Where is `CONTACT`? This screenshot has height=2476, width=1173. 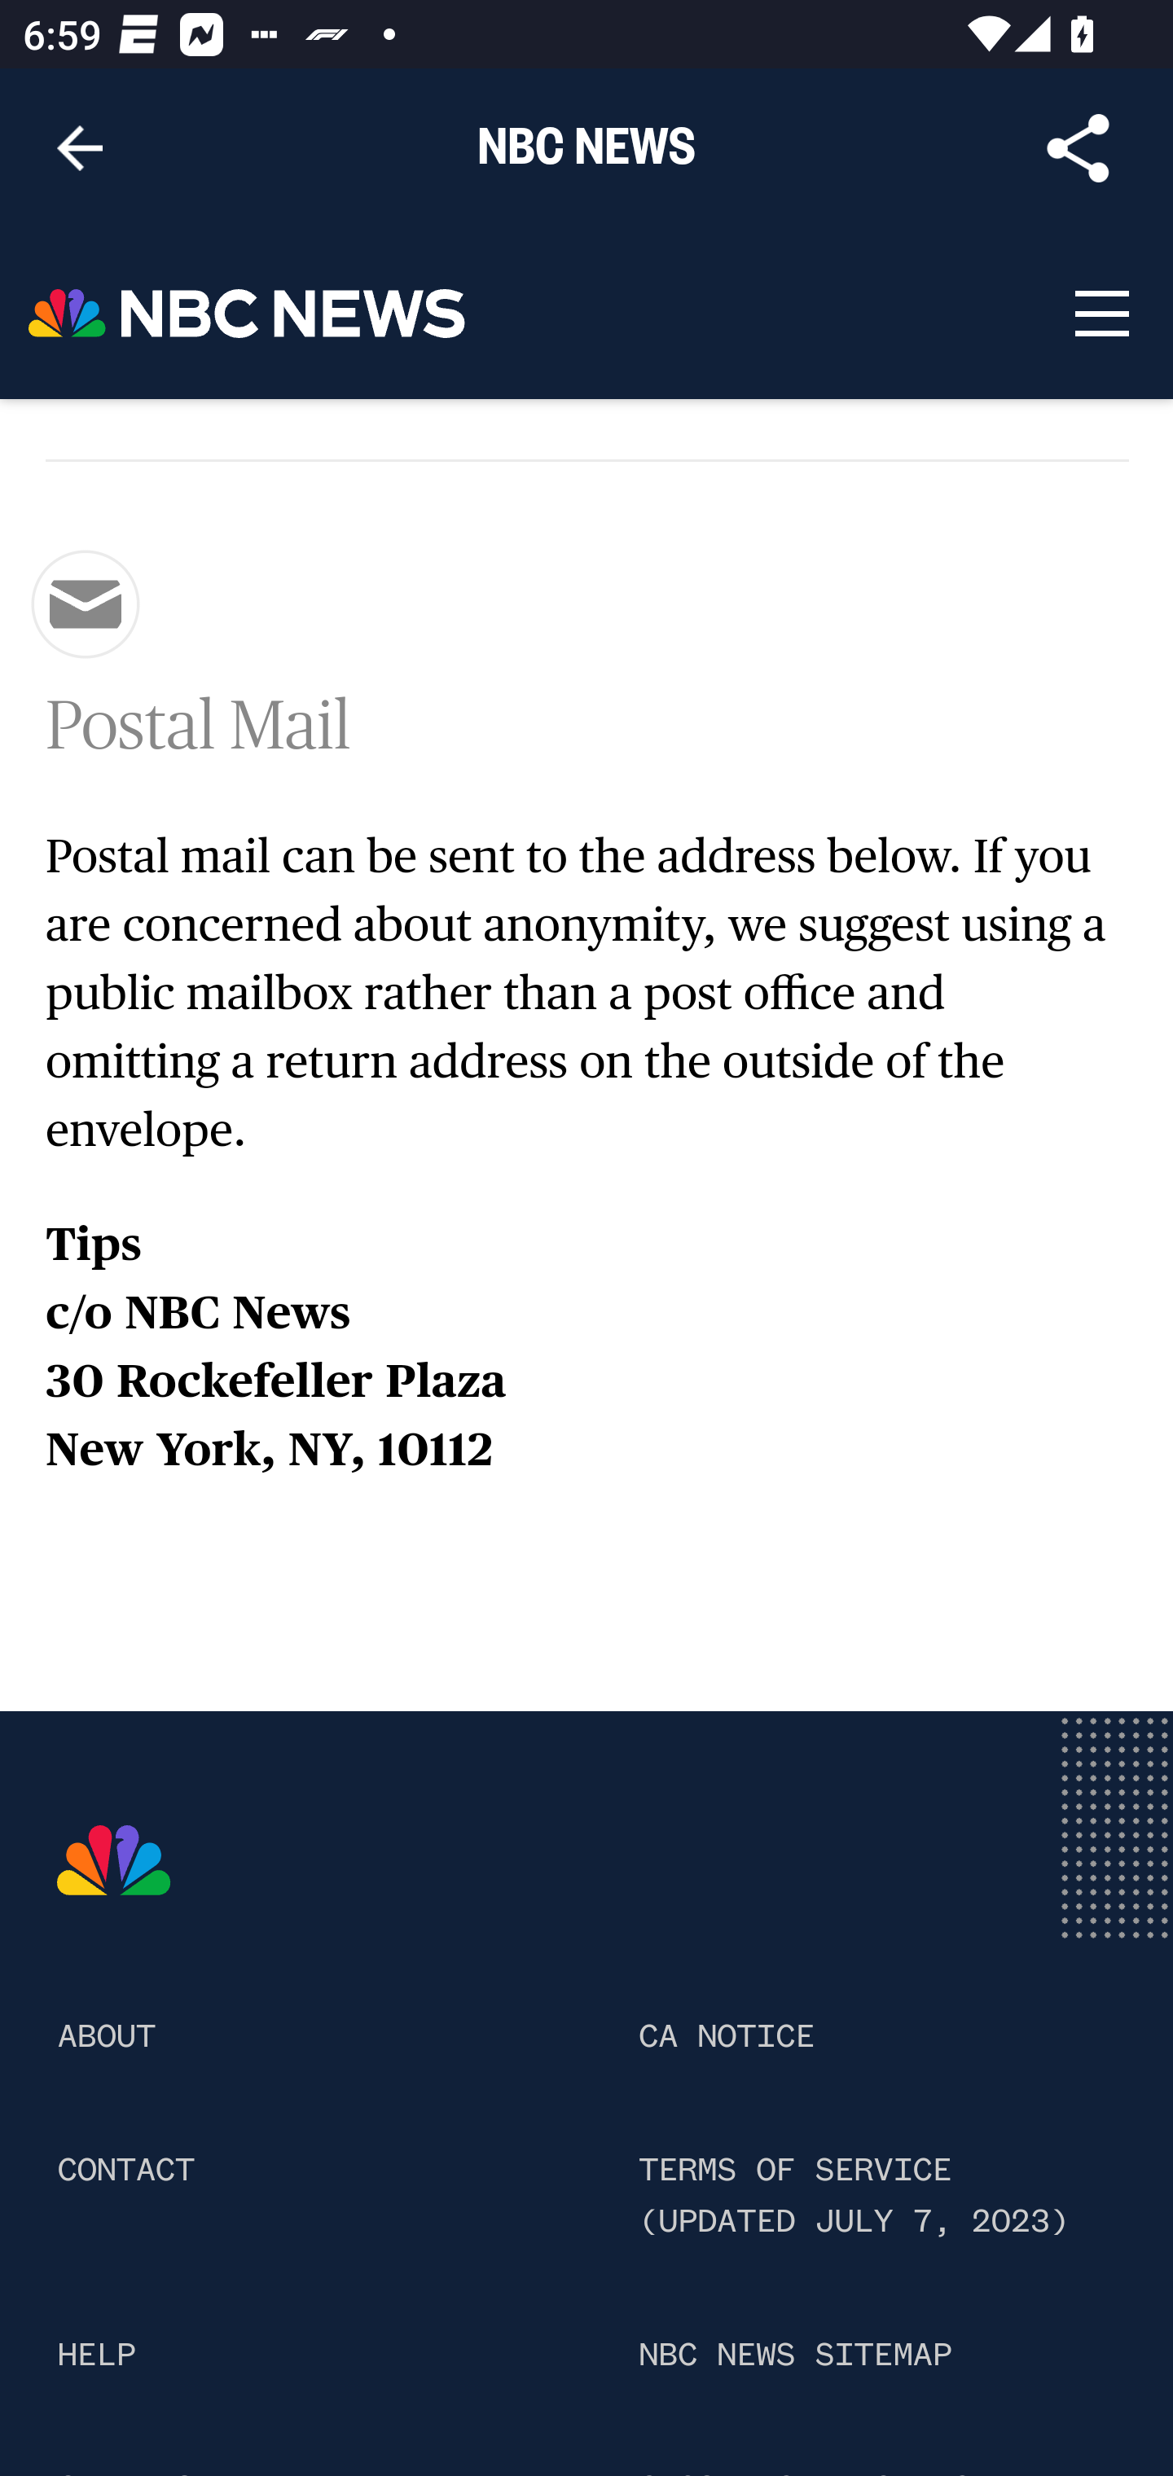 CONTACT is located at coordinates (126, 2170).